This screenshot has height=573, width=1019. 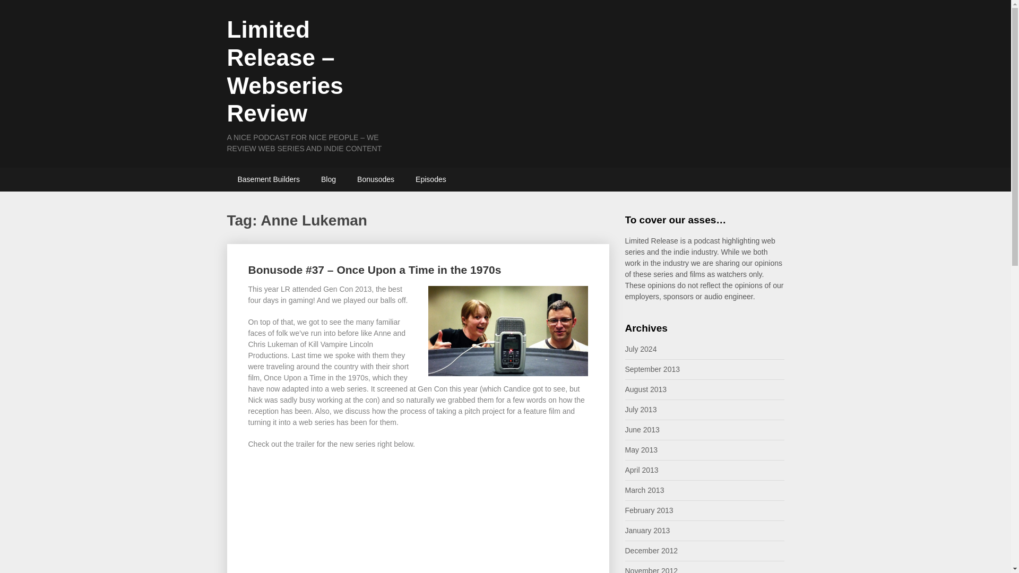 I want to click on March 2013, so click(x=644, y=490).